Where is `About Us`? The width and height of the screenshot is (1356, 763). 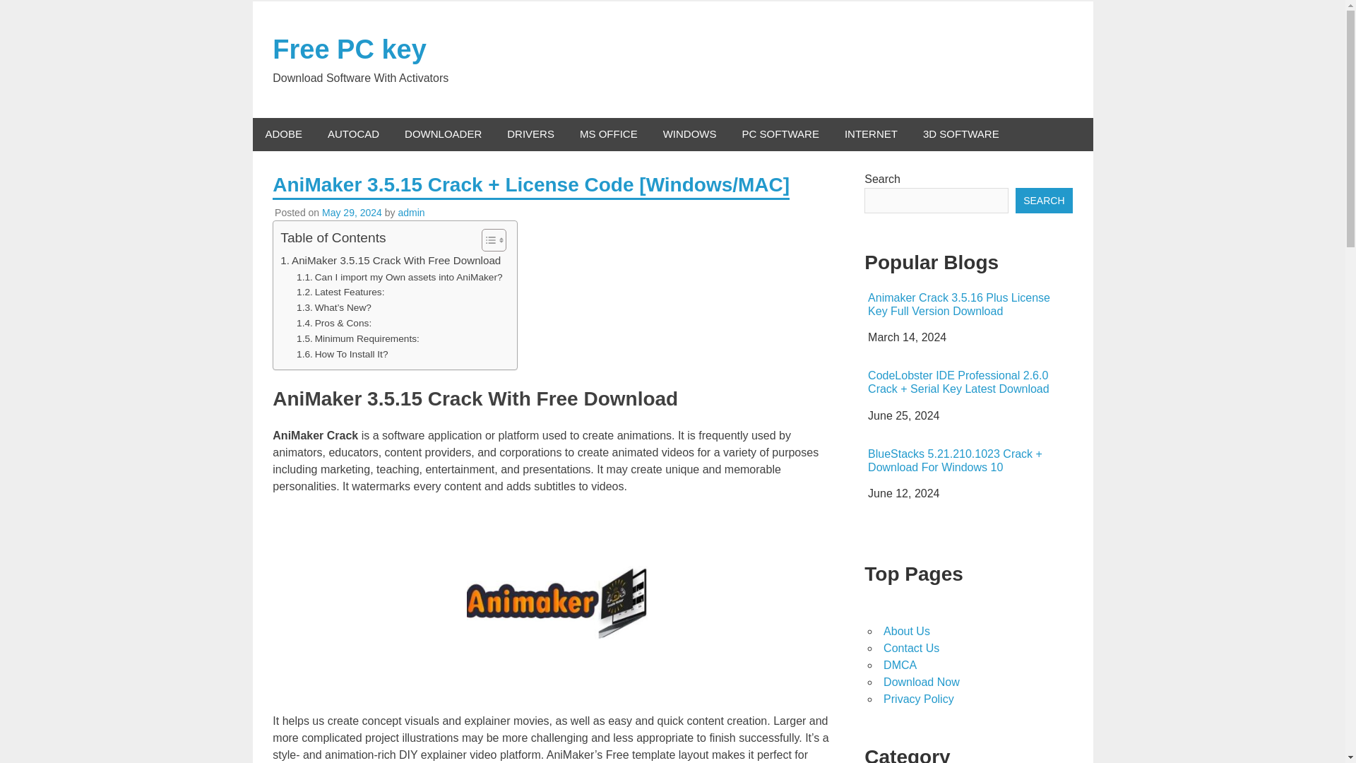 About Us is located at coordinates (907, 630).